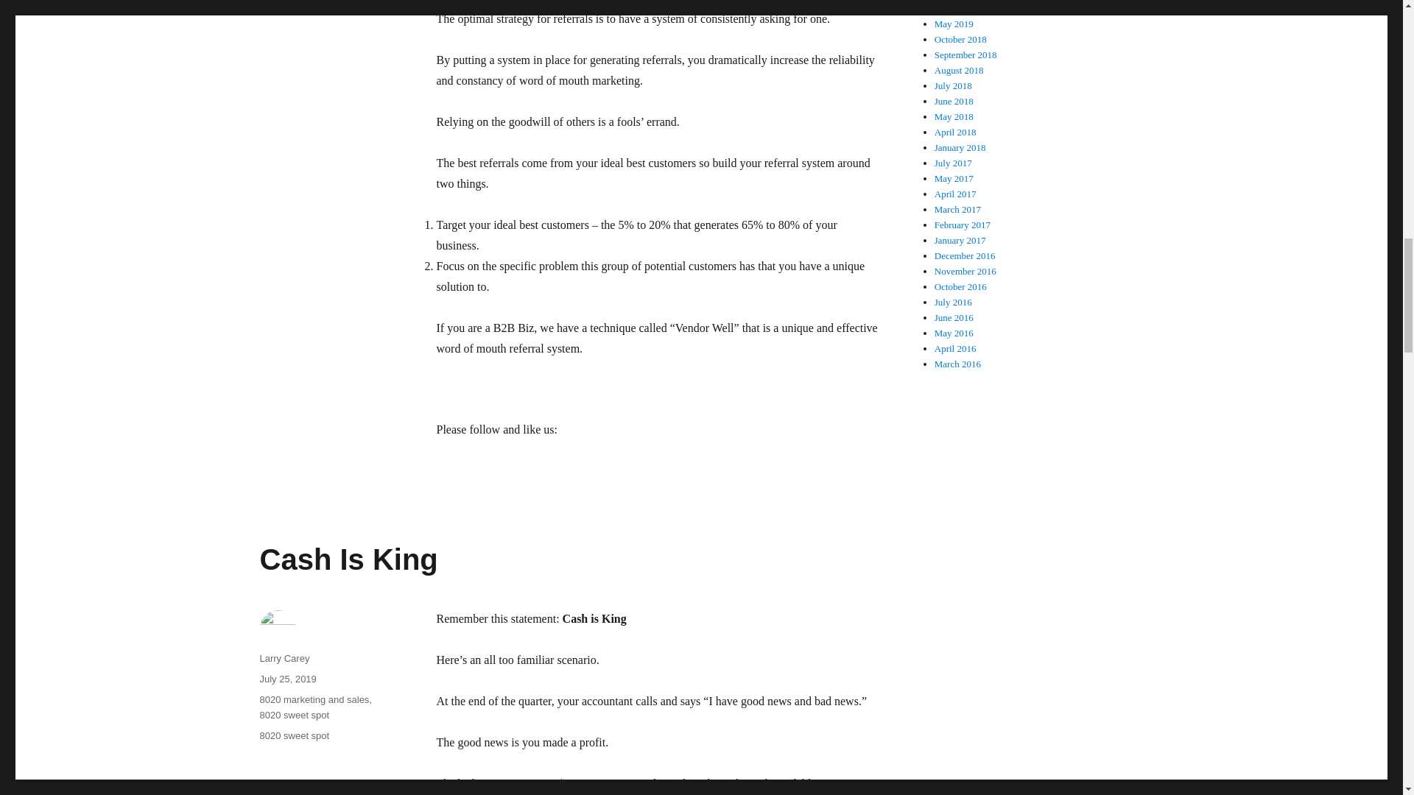 The image size is (1414, 795). Describe the element at coordinates (294, 735) in the screenshot. I see `8020 sweet spot` at that location.